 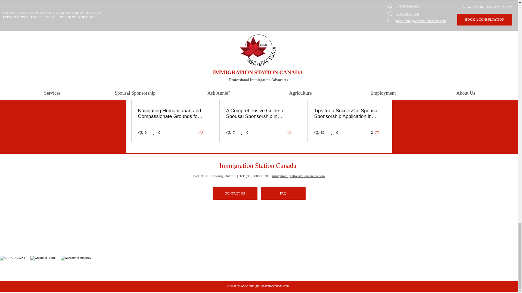 What do you see at coordinates (381, 48) in the screenshot?
I see `See All` at bounding box center [381, 48].